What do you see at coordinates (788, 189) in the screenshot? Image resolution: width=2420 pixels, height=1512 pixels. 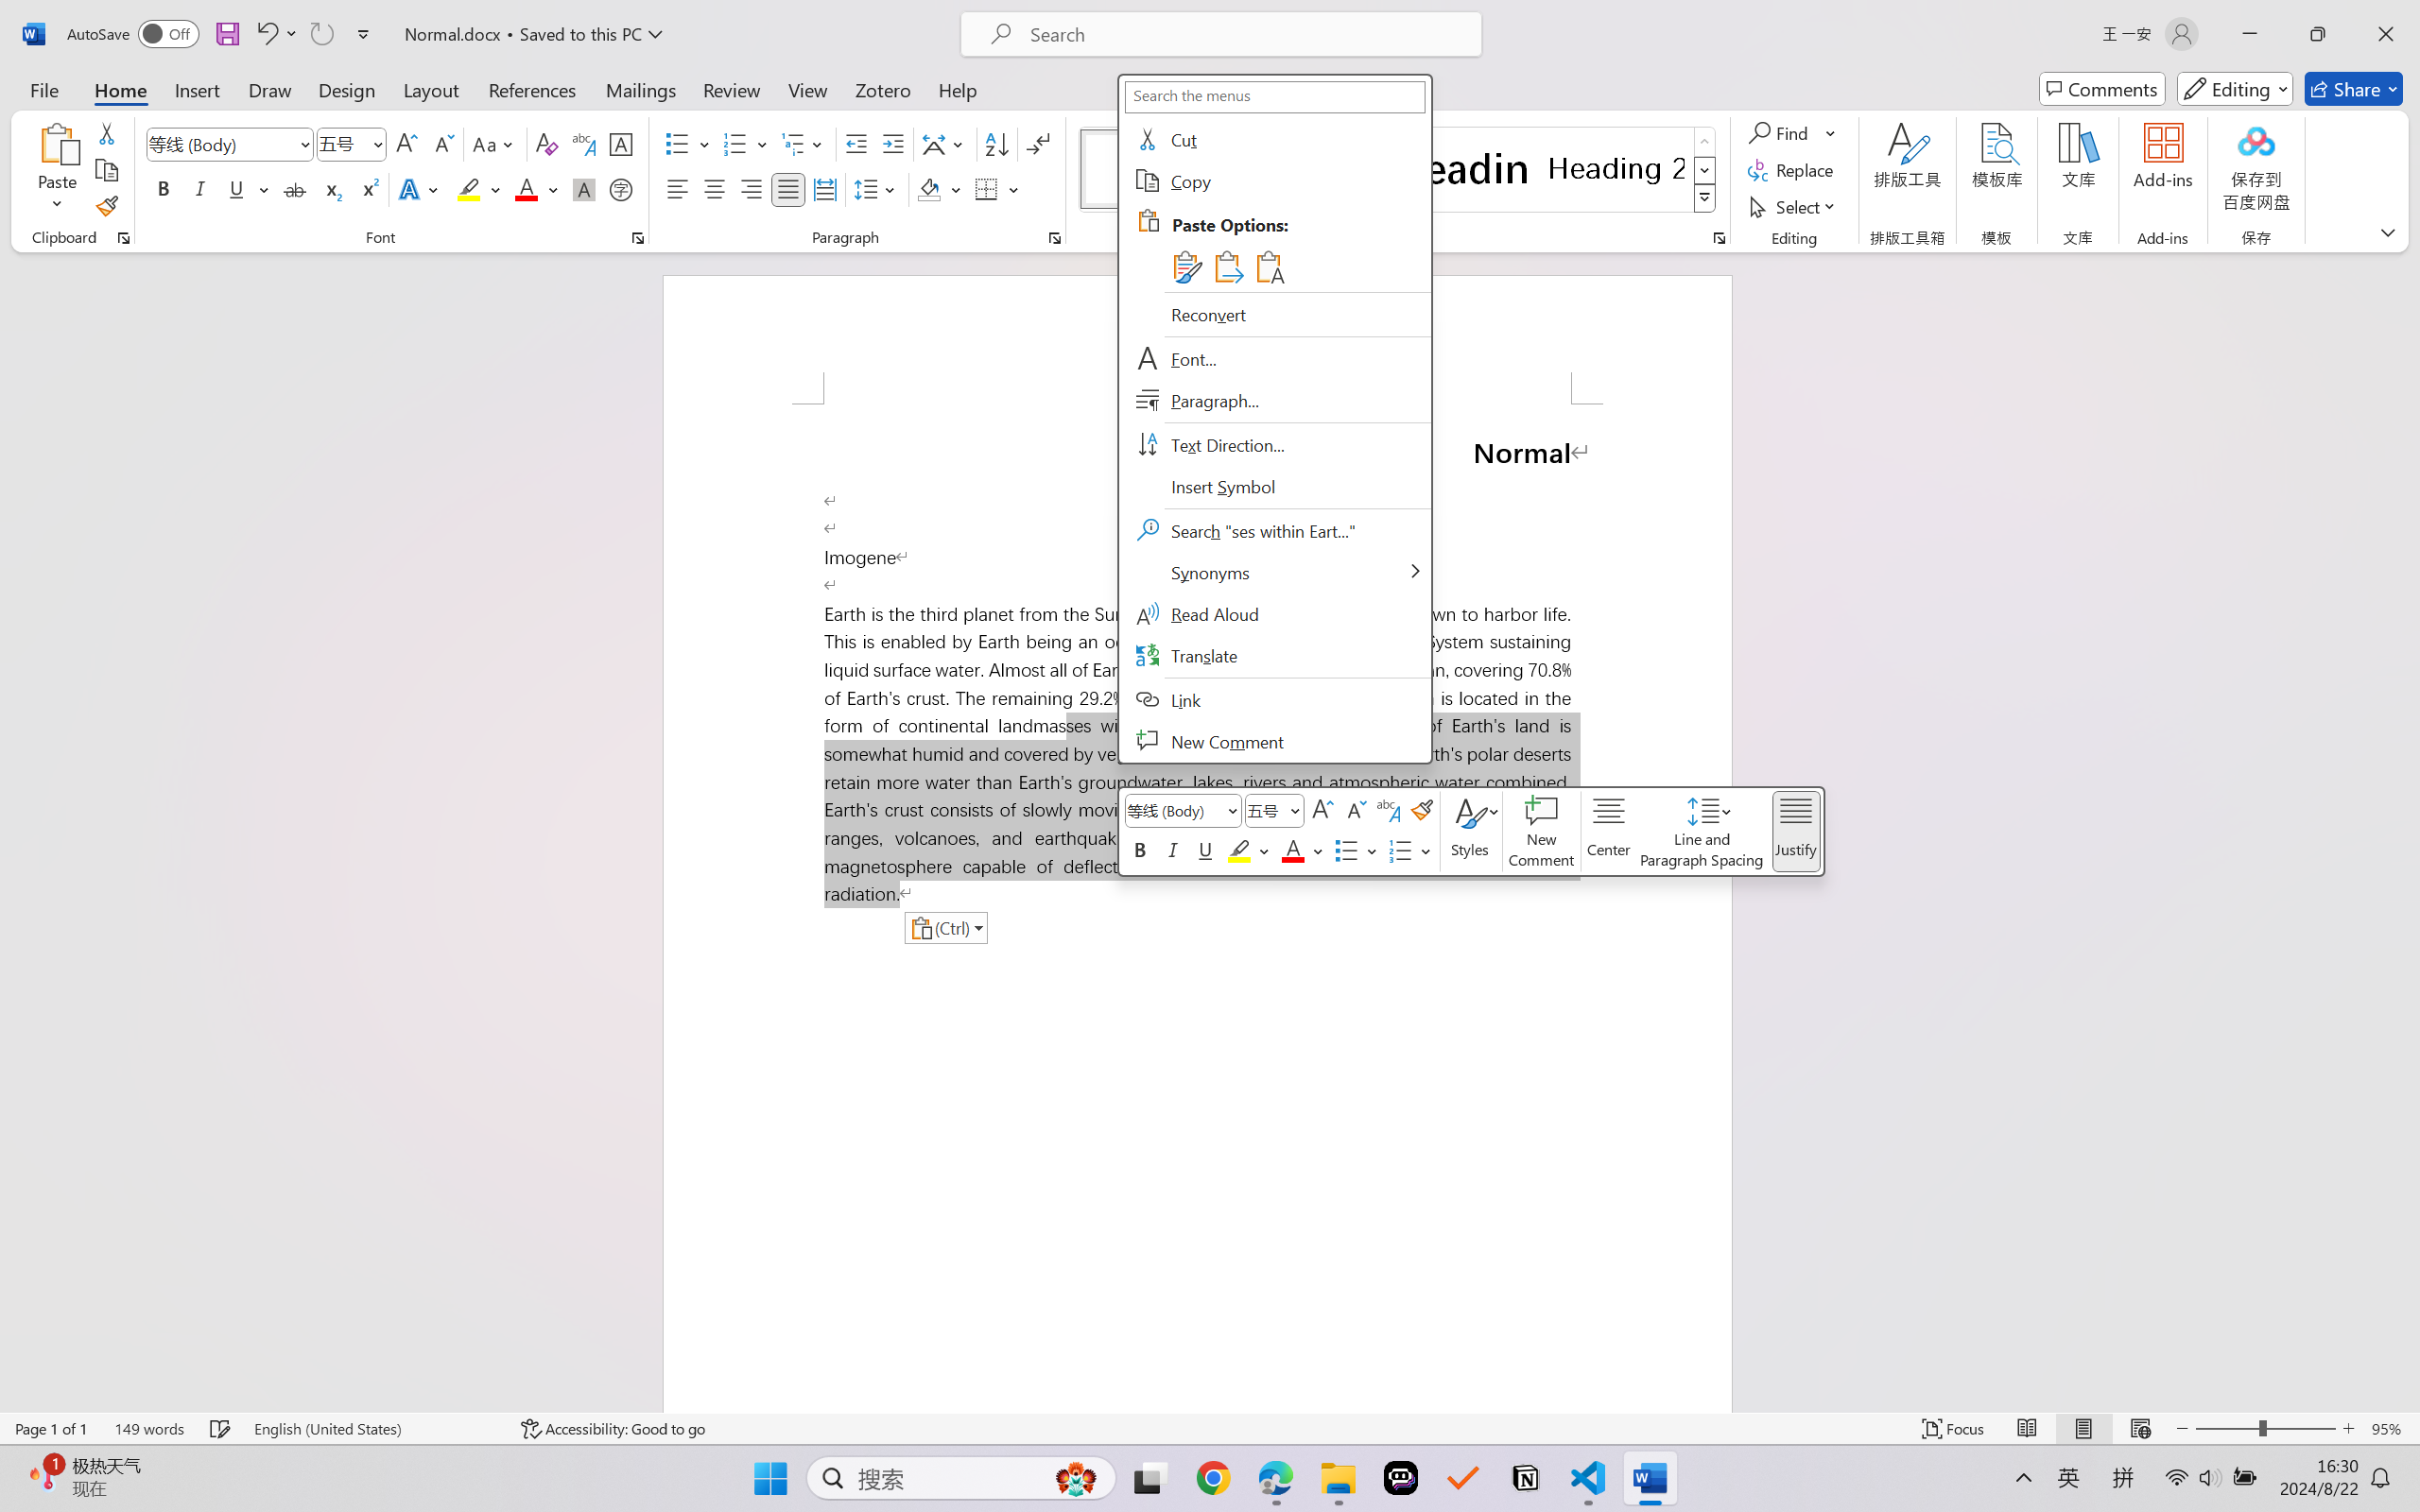 I see `Justify` at bounding box center [788, 189].